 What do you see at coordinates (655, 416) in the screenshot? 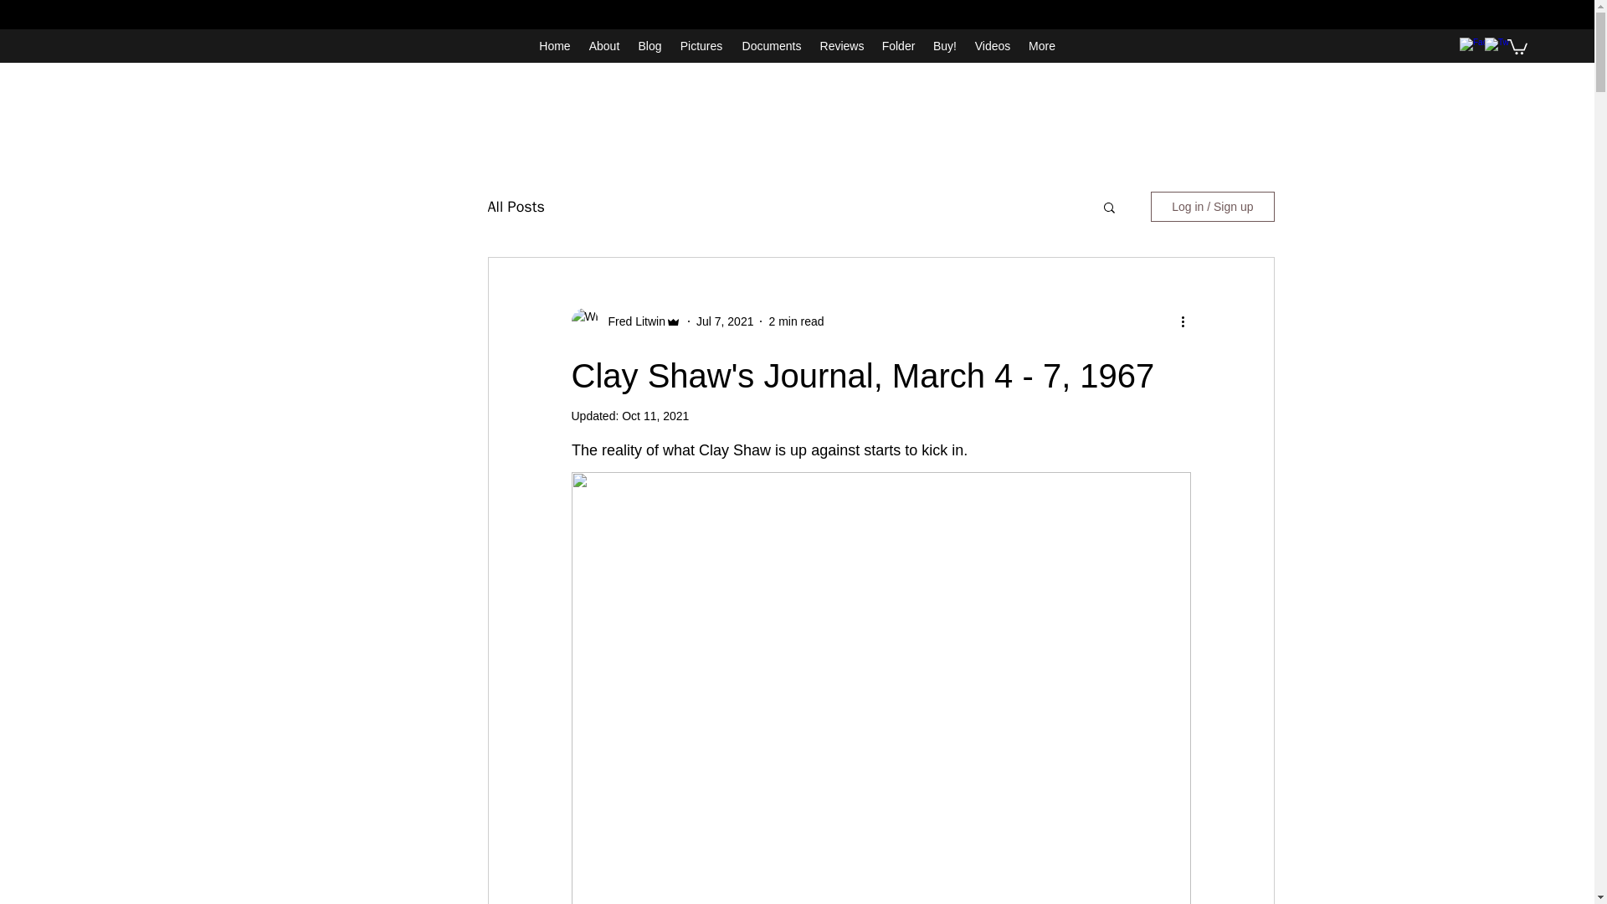
I see `Oct 11, 2021` at bounding box center [655, 416].